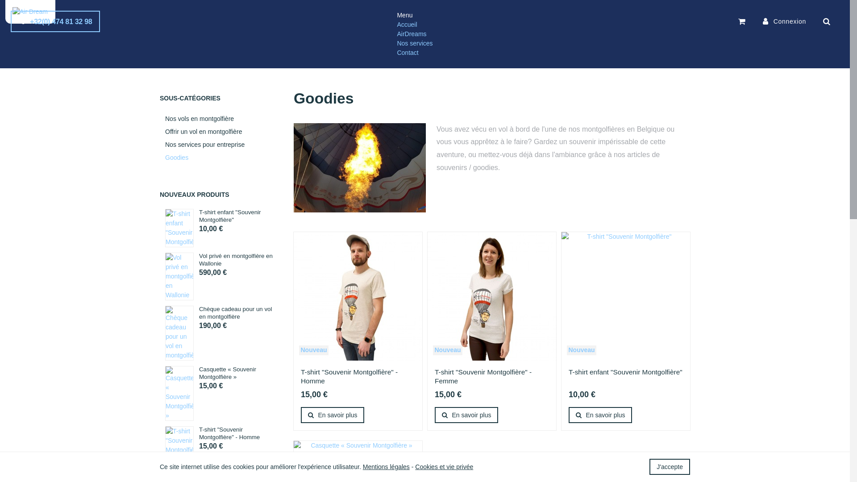  I want to click on En savoir plus, so click(600, 415).